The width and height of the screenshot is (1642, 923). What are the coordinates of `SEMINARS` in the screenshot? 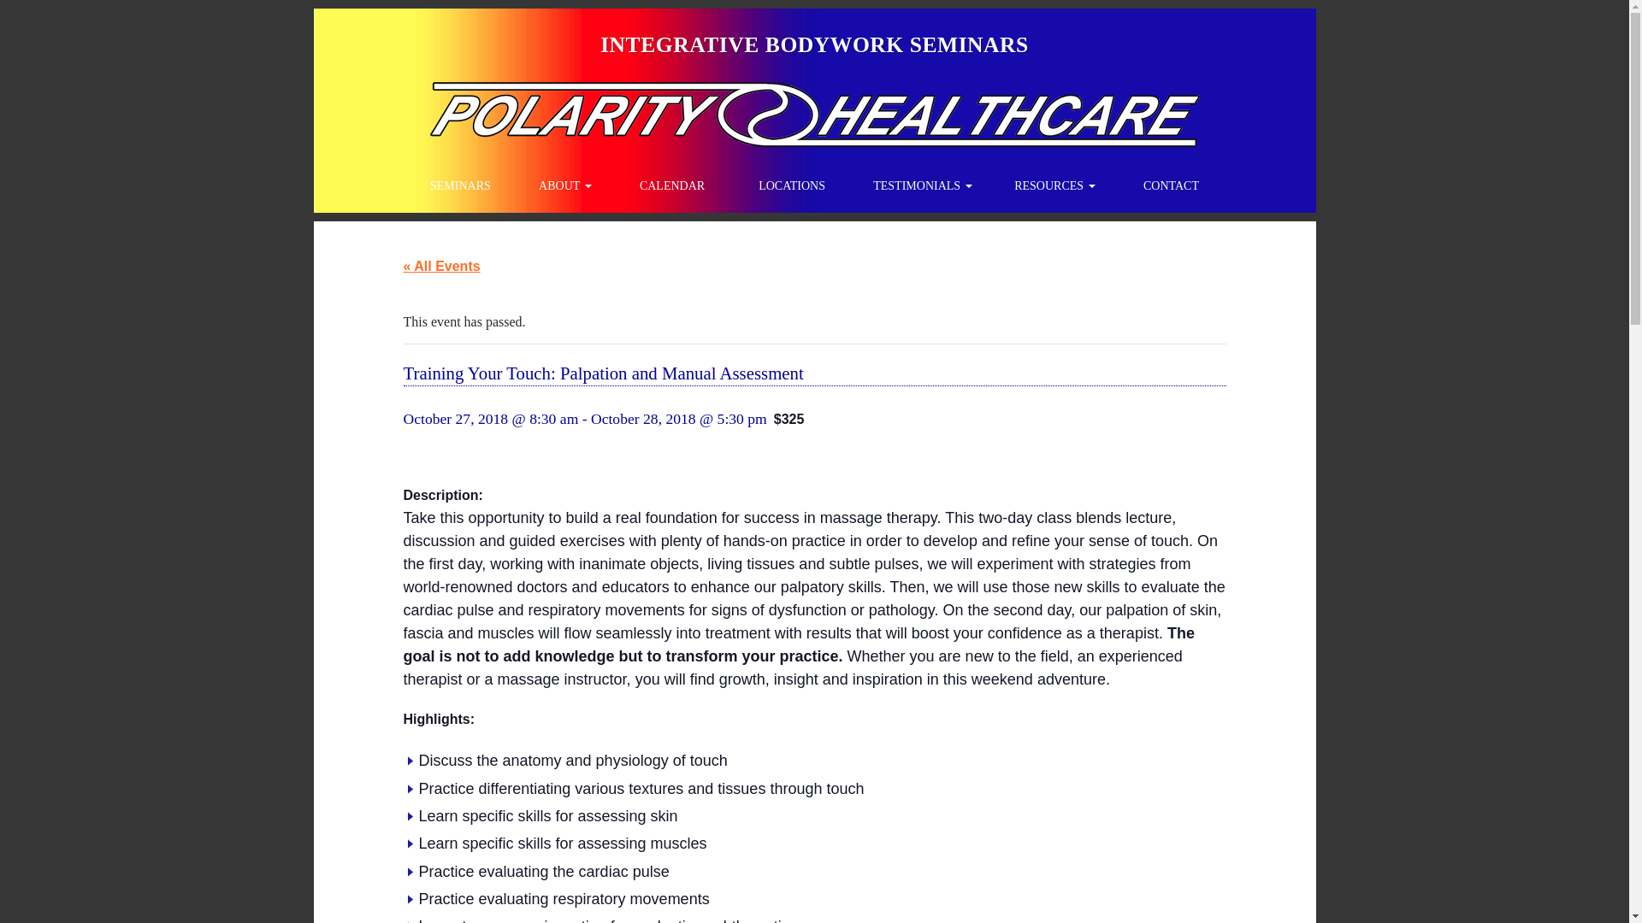 It's located at (461, 186).